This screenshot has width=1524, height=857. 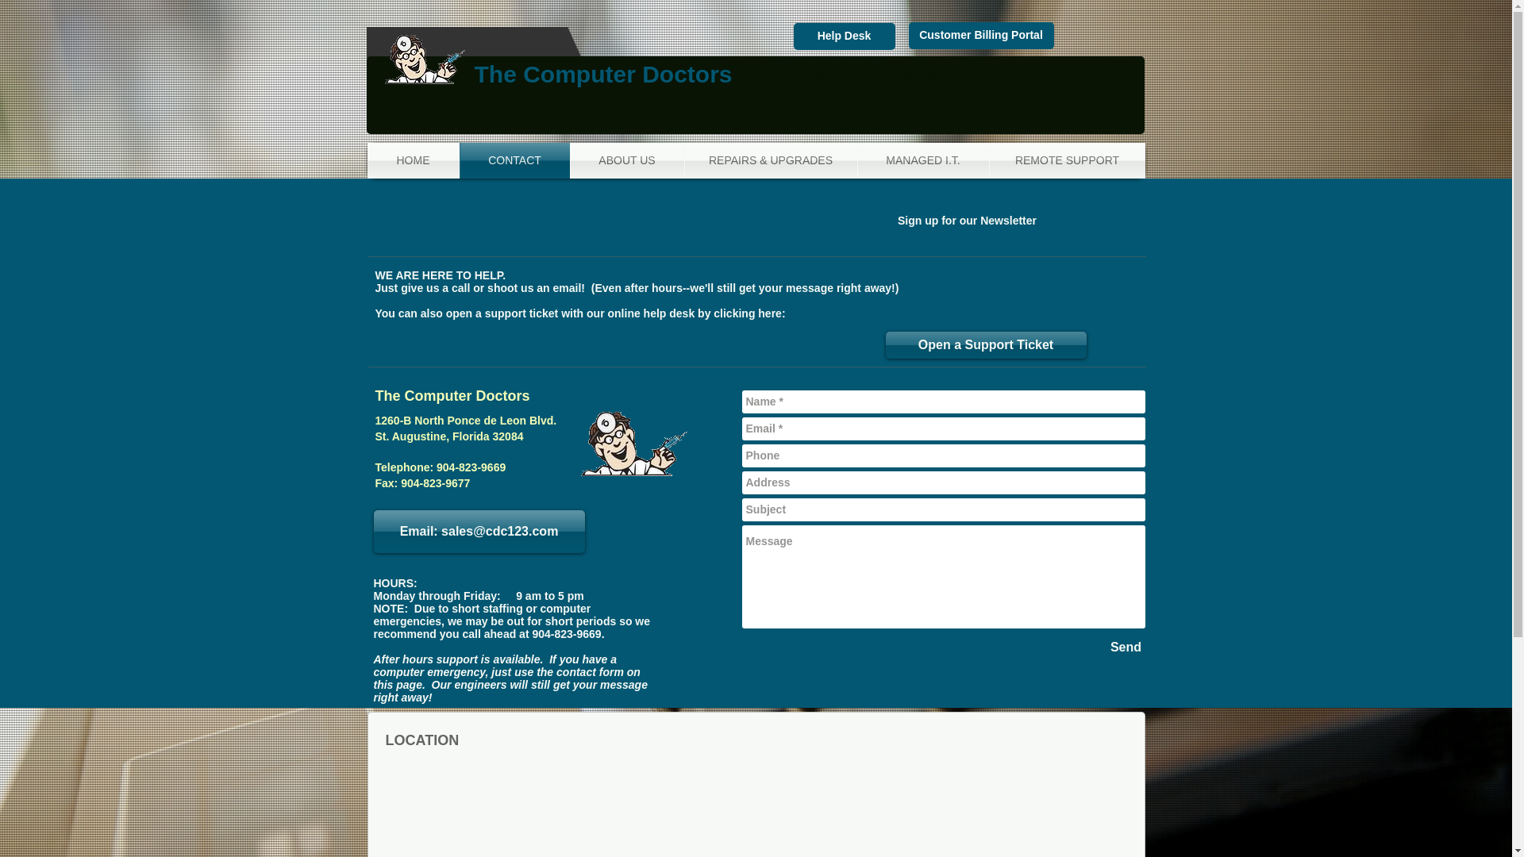 What do you see at coordinates (845, 37) in the screenshot?
I see `Help Desk` at bounding box center [845, 37].